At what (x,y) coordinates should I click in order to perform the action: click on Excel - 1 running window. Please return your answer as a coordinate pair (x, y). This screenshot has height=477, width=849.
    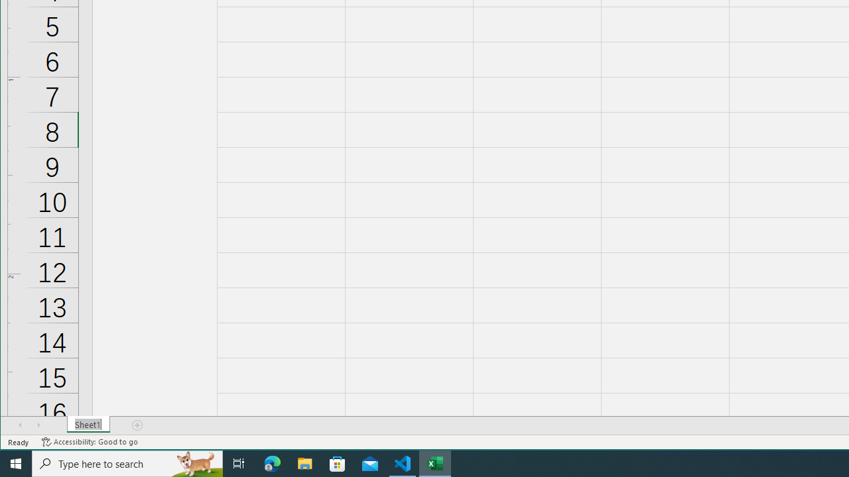
    Looking at the image, I should click on (435, 464).